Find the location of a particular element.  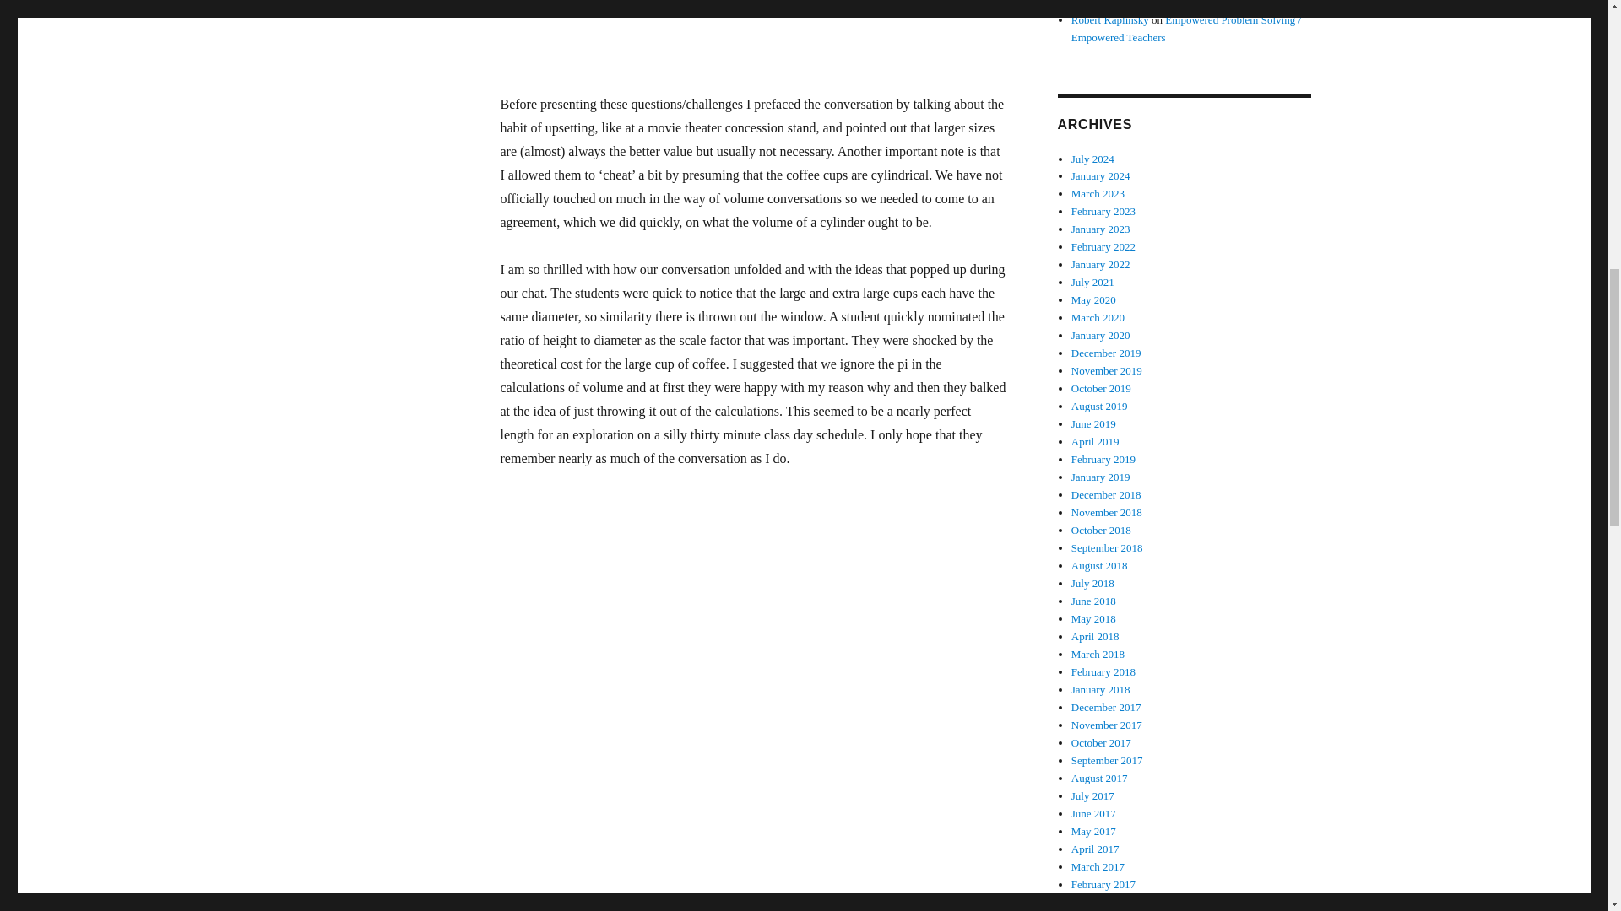

Robert Kaplinsky is located at coordinates (1110, 20).